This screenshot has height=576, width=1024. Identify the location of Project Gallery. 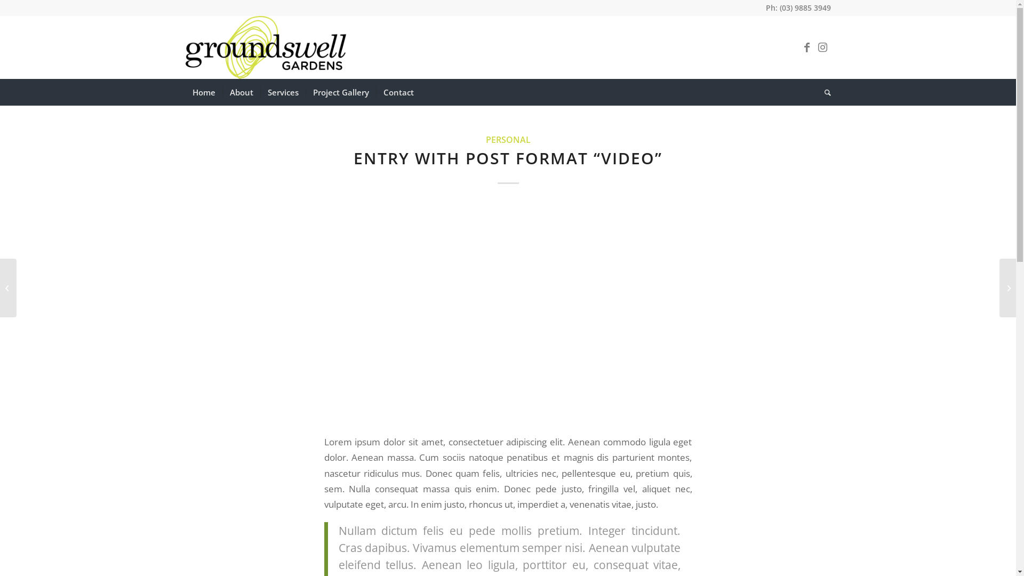
(340, 92).